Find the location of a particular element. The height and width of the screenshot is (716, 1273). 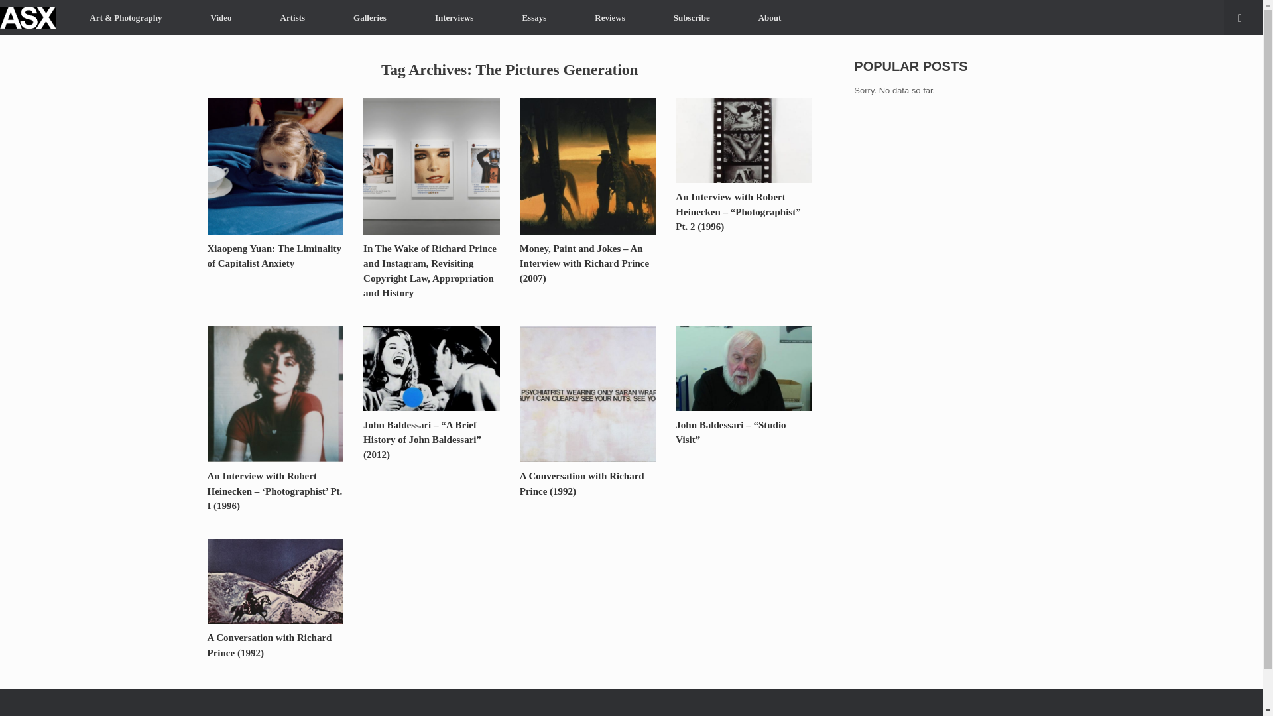

Video is located at coordinates (221, 17).